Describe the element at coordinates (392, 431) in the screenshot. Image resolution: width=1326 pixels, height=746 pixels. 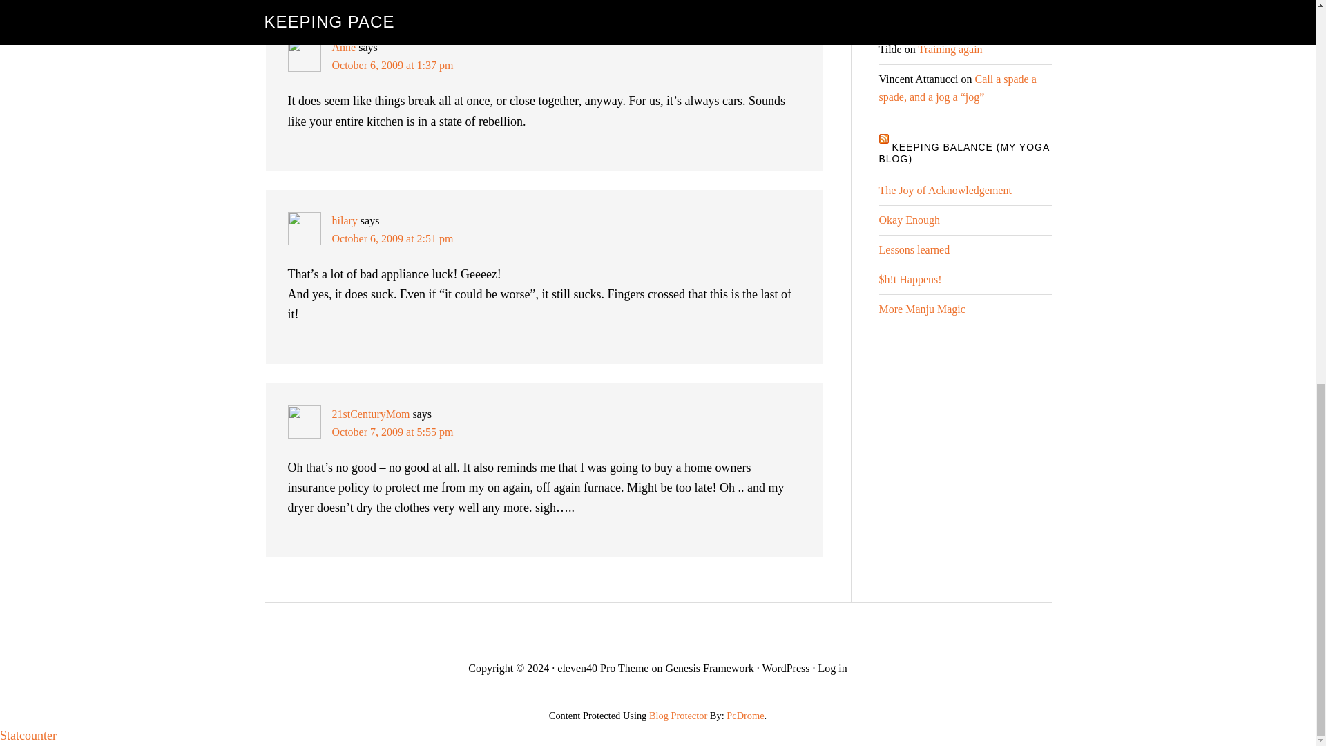
I see `October 7, 2009 at 5:55 pm` at that location.